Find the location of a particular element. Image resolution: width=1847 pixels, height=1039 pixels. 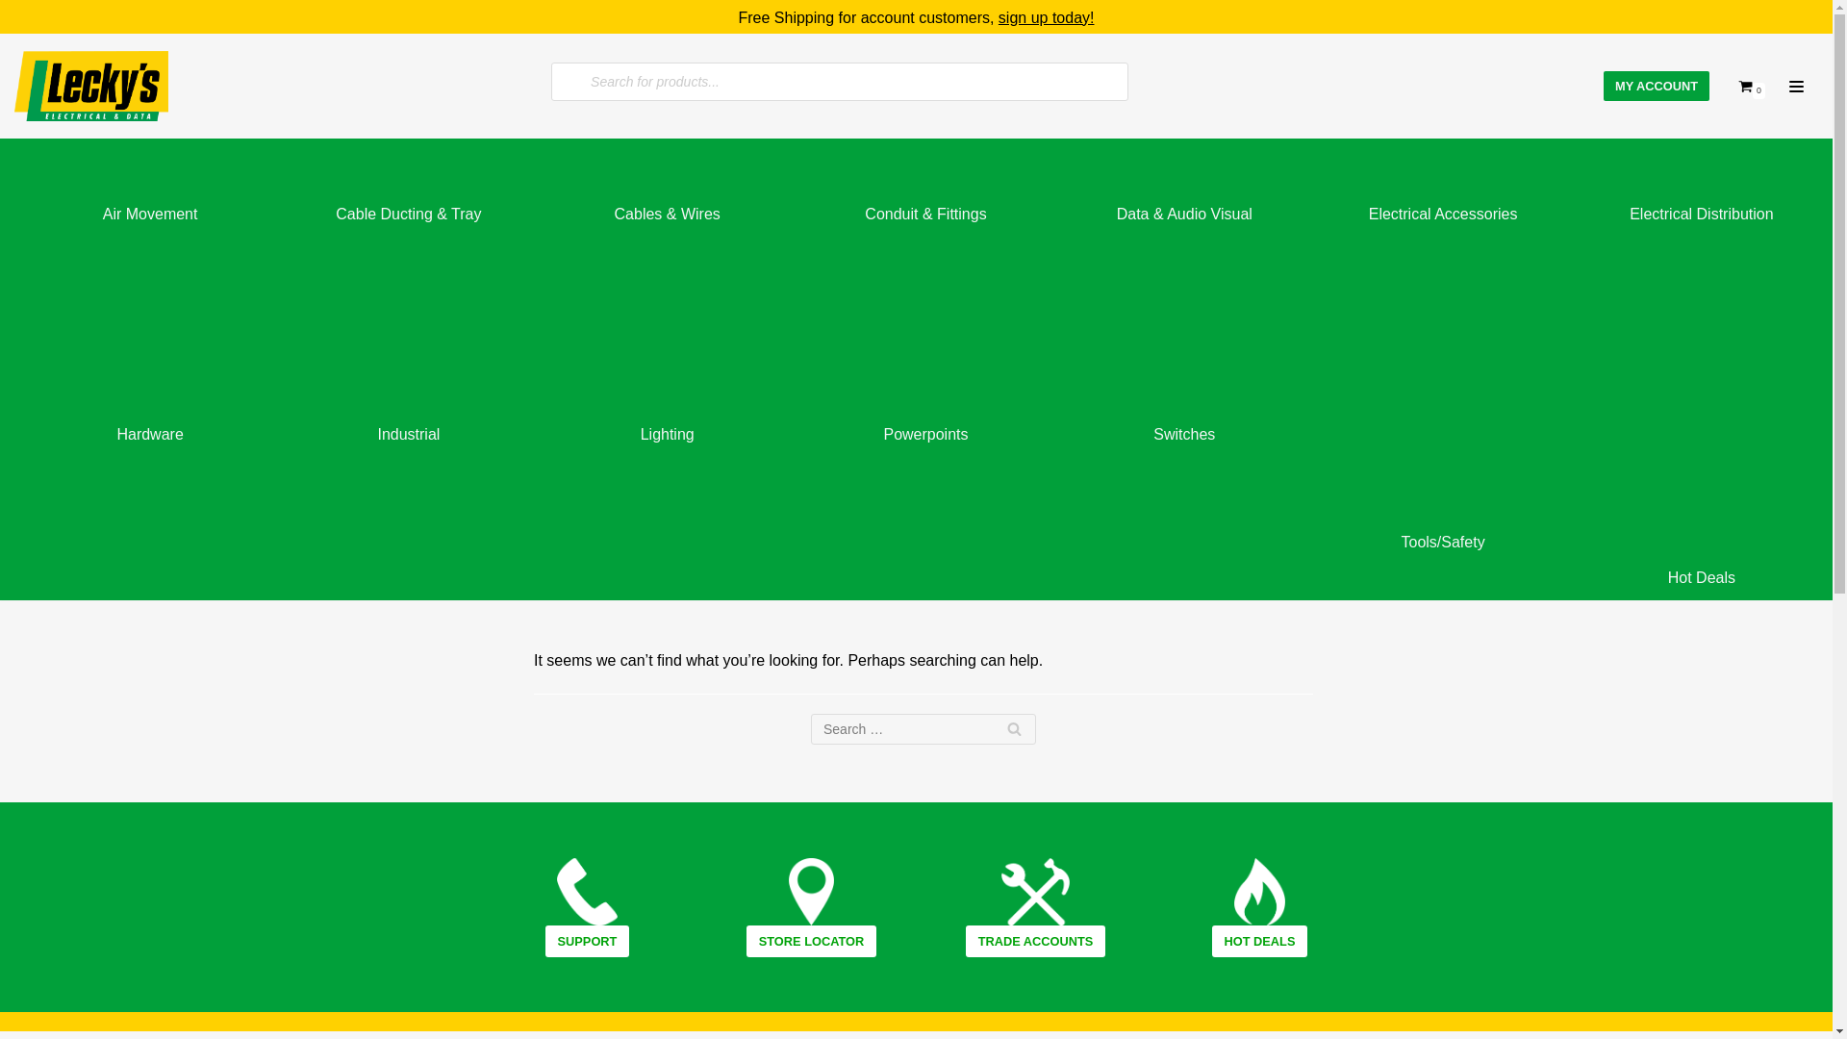

Search is located at coordinates (1014, 729).